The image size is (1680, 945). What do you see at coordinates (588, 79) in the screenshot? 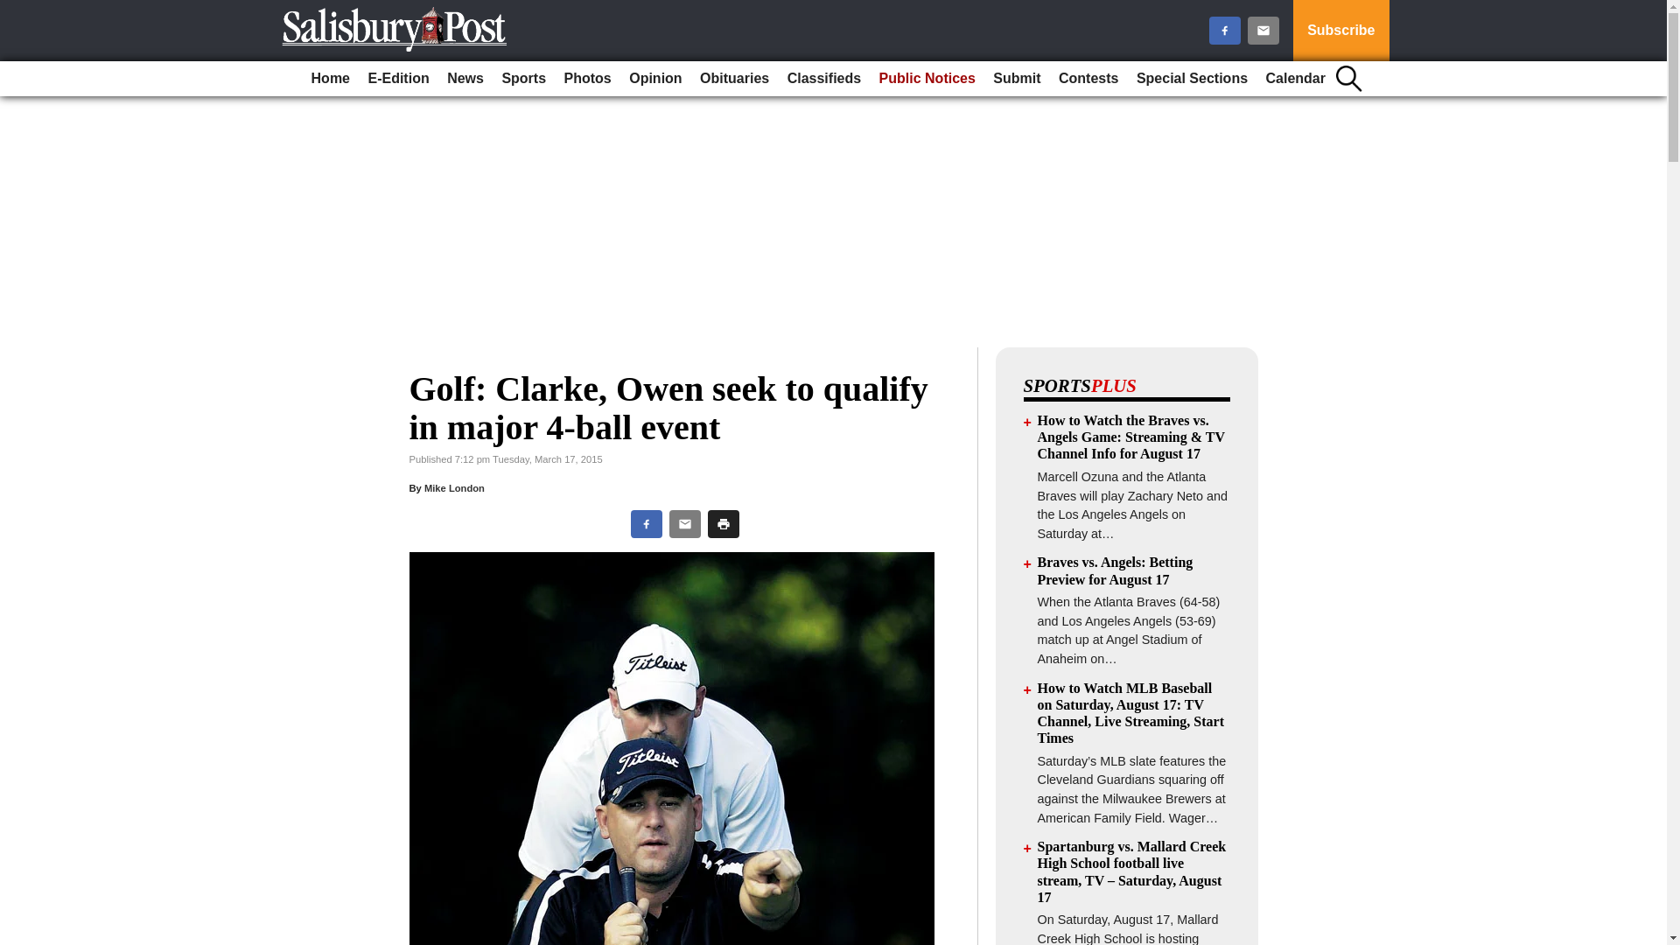
I see `Photos` at bounding box center [588, 79].